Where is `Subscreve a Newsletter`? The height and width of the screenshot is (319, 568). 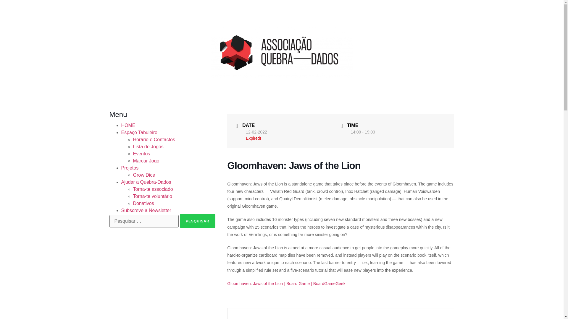
Subscreve a Newsletter is located at coordinates (146, 210).